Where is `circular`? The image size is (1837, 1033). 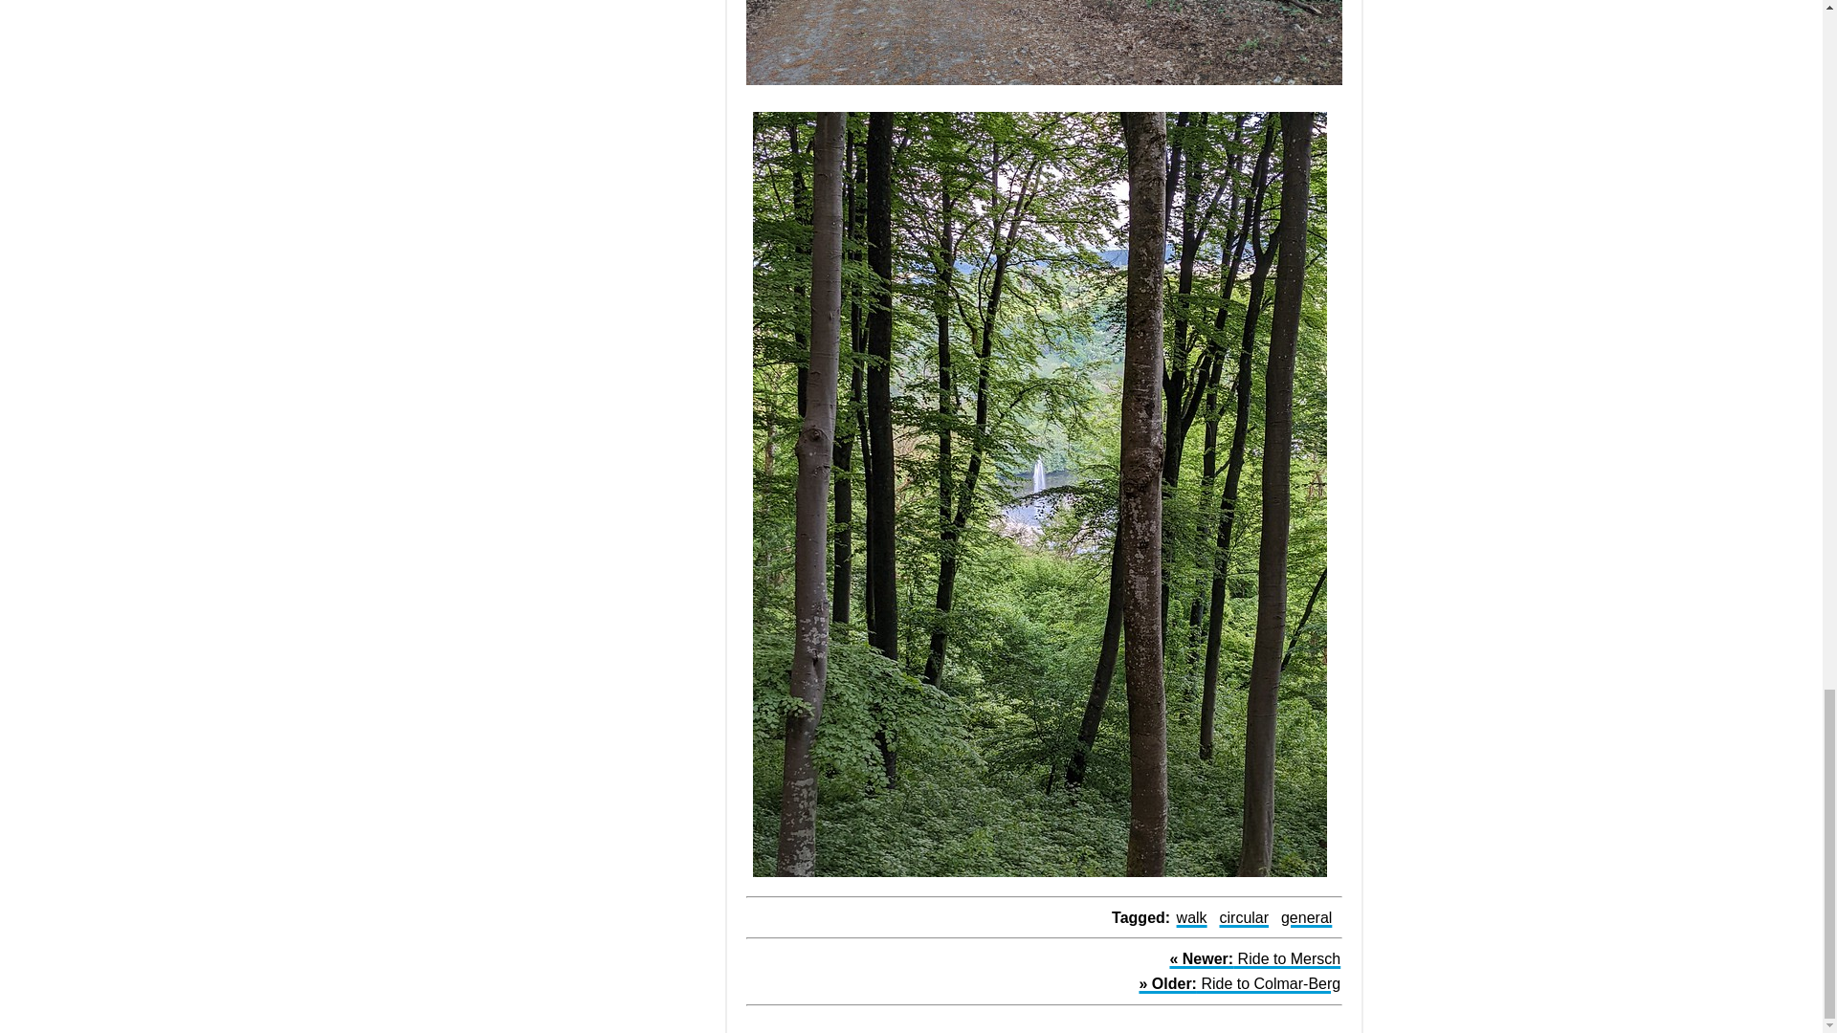 circular is located at coordinates (1244, 917).